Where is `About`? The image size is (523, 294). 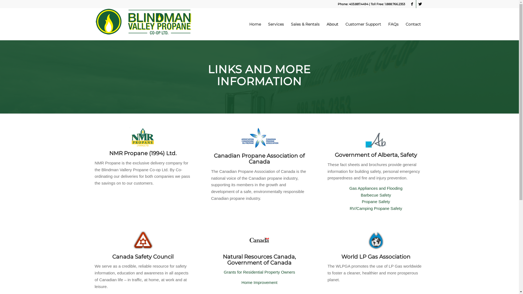 About is located at coordinates (332, 24).